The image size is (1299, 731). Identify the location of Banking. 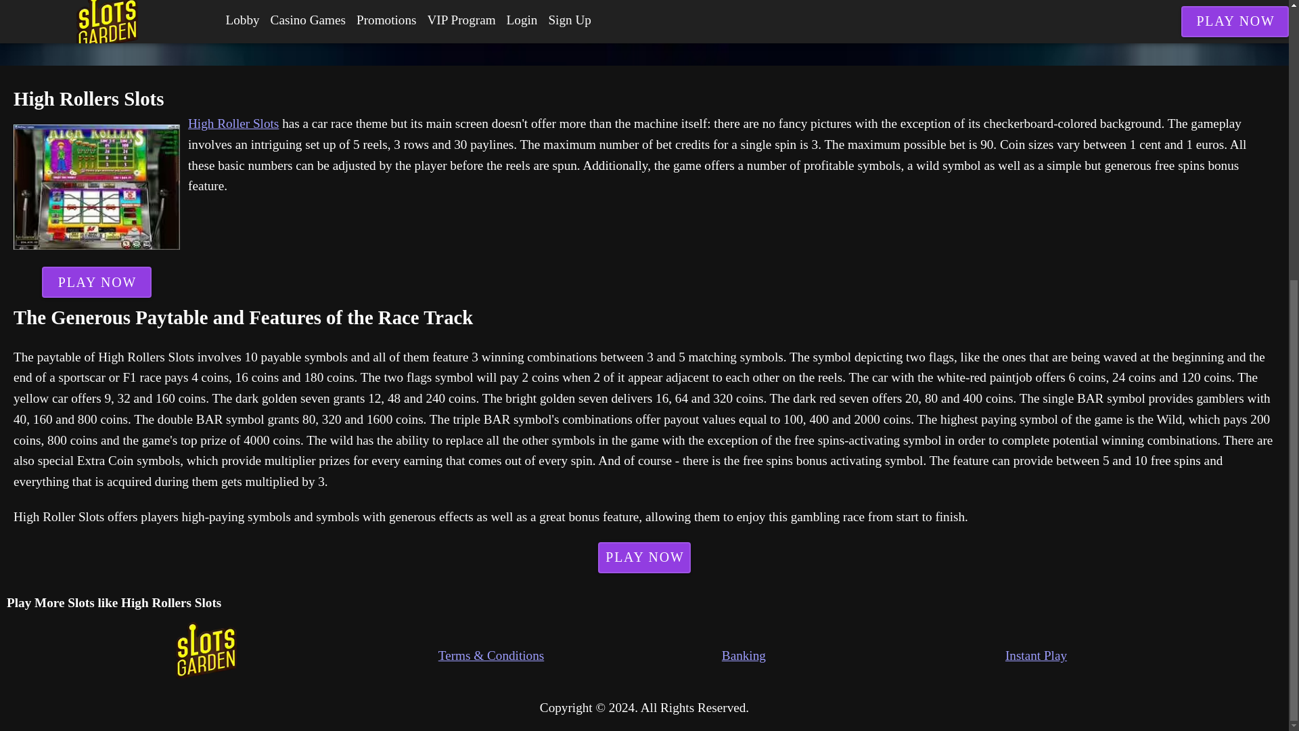
(863, 655).